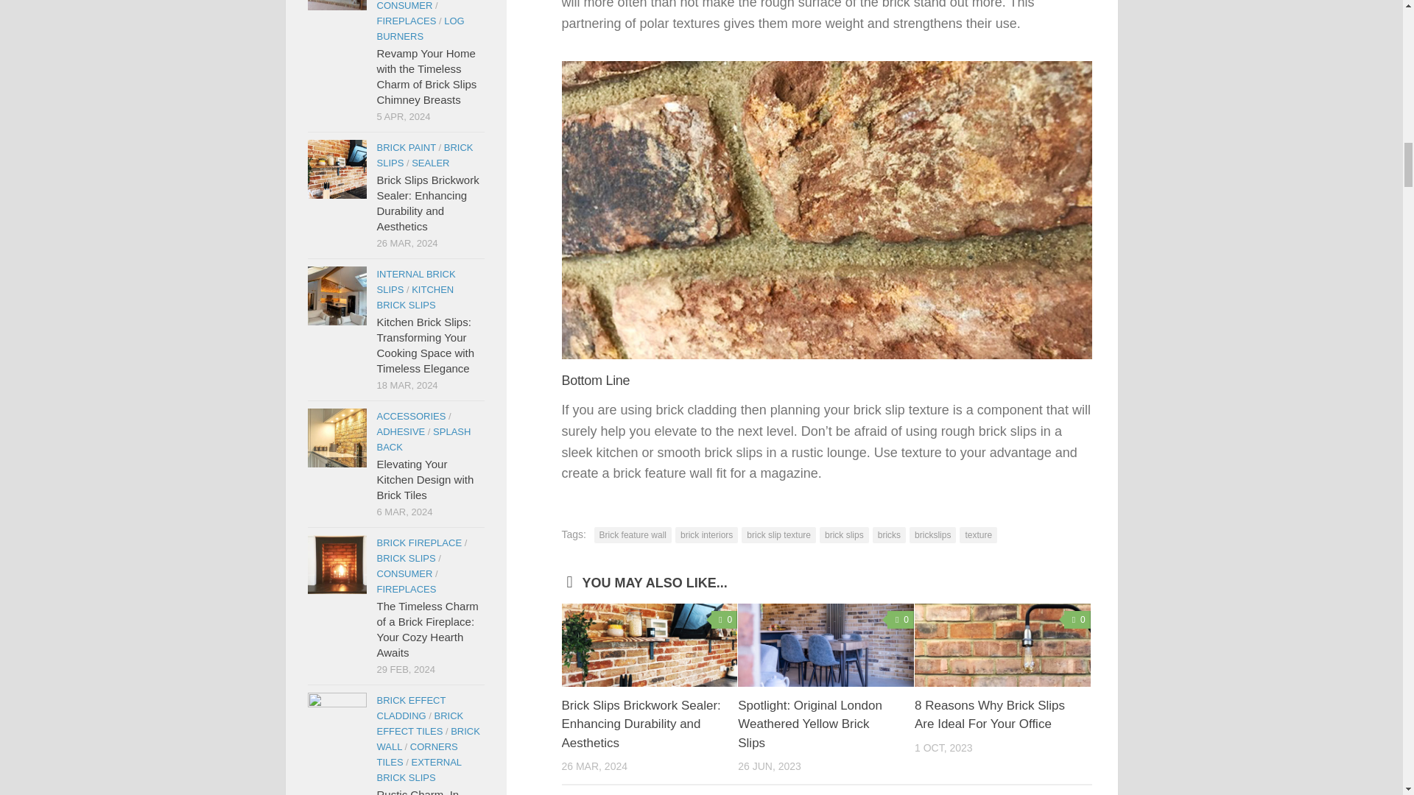 Image resolution: width=1414 pixels, height=795 pixels. I want to click on 0, so click(725, 620).